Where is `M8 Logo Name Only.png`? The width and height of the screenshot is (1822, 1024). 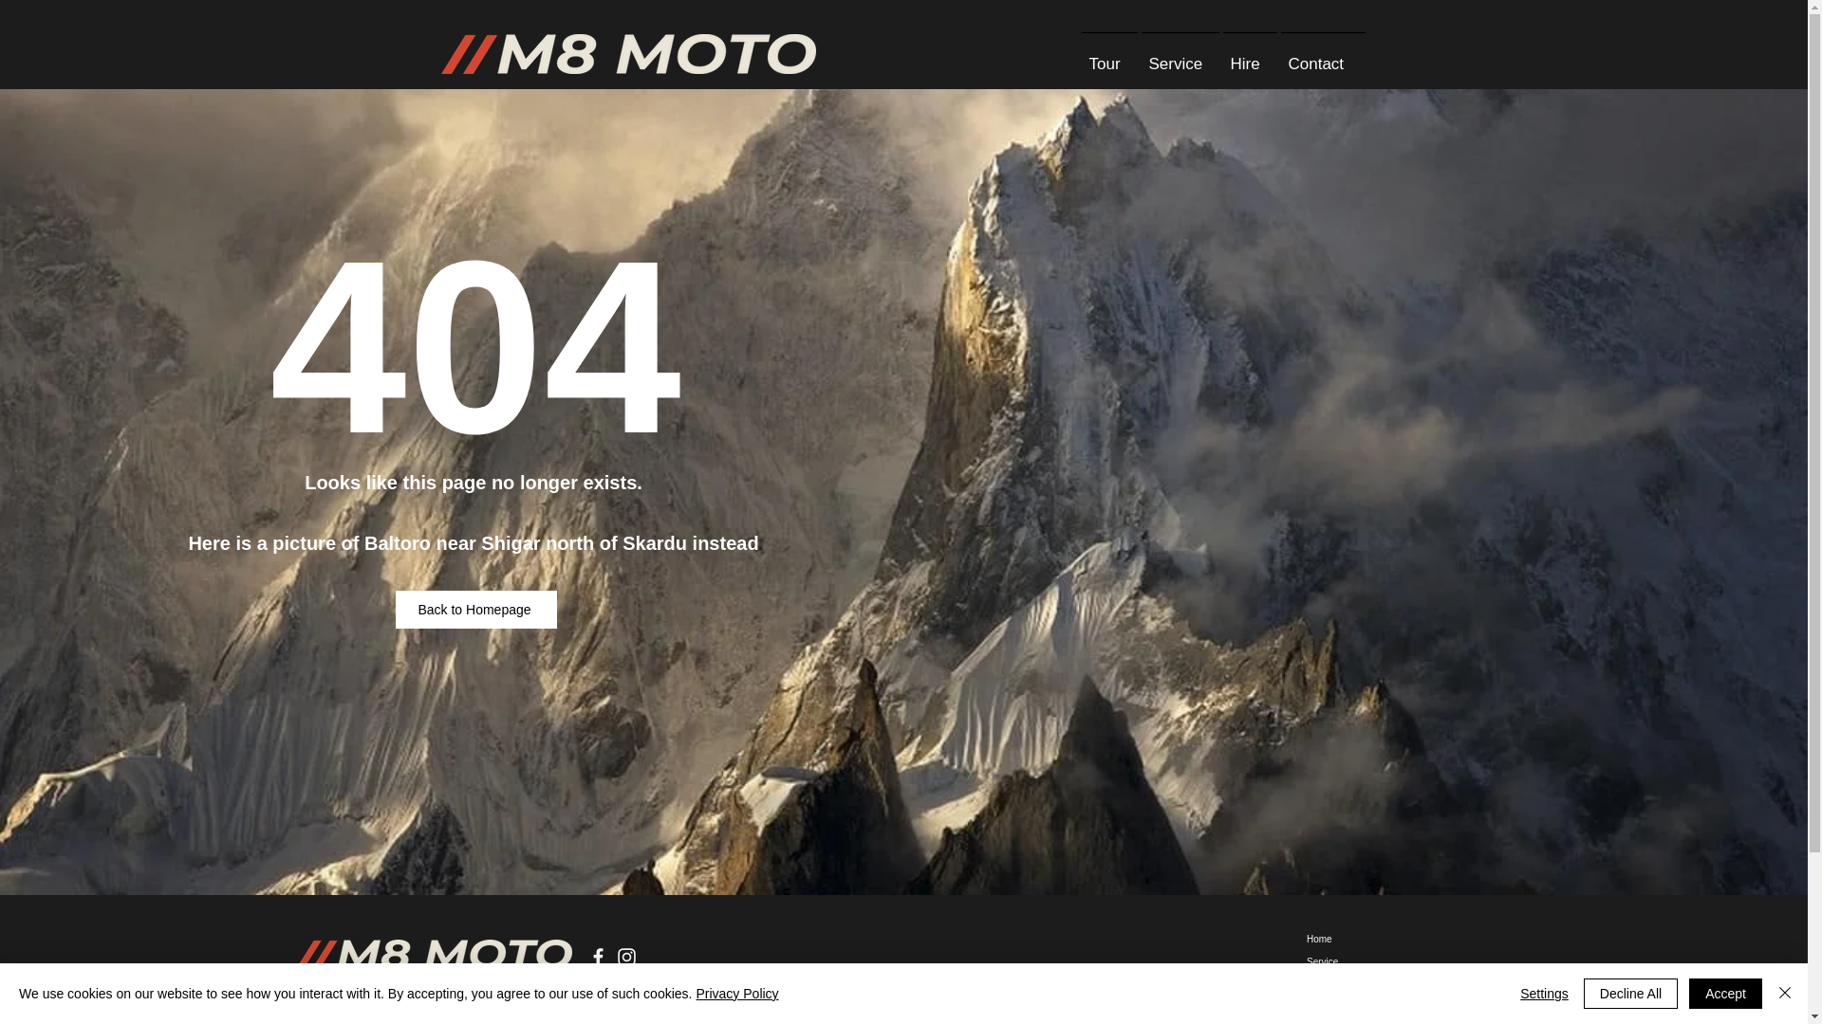
M8 Logo Name Only.png is located at coordinates (433, 954).